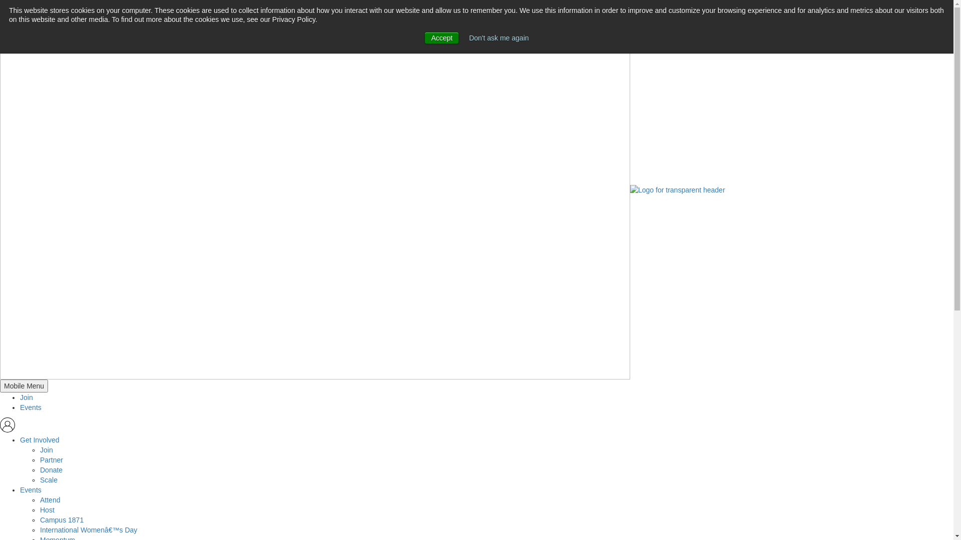 The height and width of the screenshot is (540, 961). I want to click on Partner, so click(52, 460).